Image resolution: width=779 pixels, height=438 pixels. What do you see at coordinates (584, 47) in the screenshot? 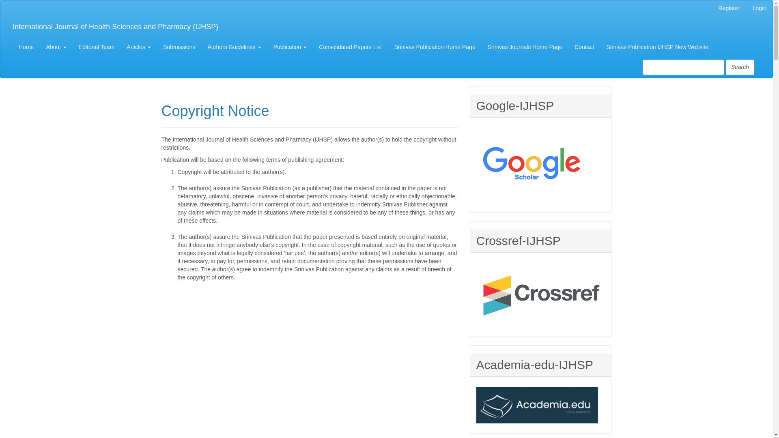
I see `Contact` at bounding box center [584, 47].